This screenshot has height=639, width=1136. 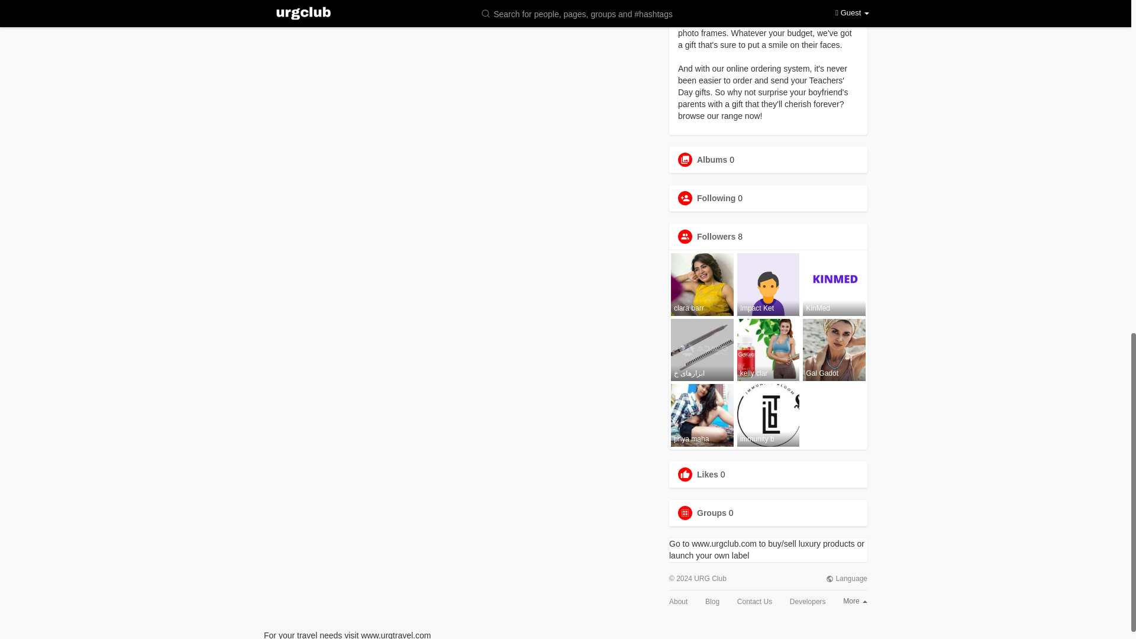 I want to click on Groups, so click(x=712, y=512).